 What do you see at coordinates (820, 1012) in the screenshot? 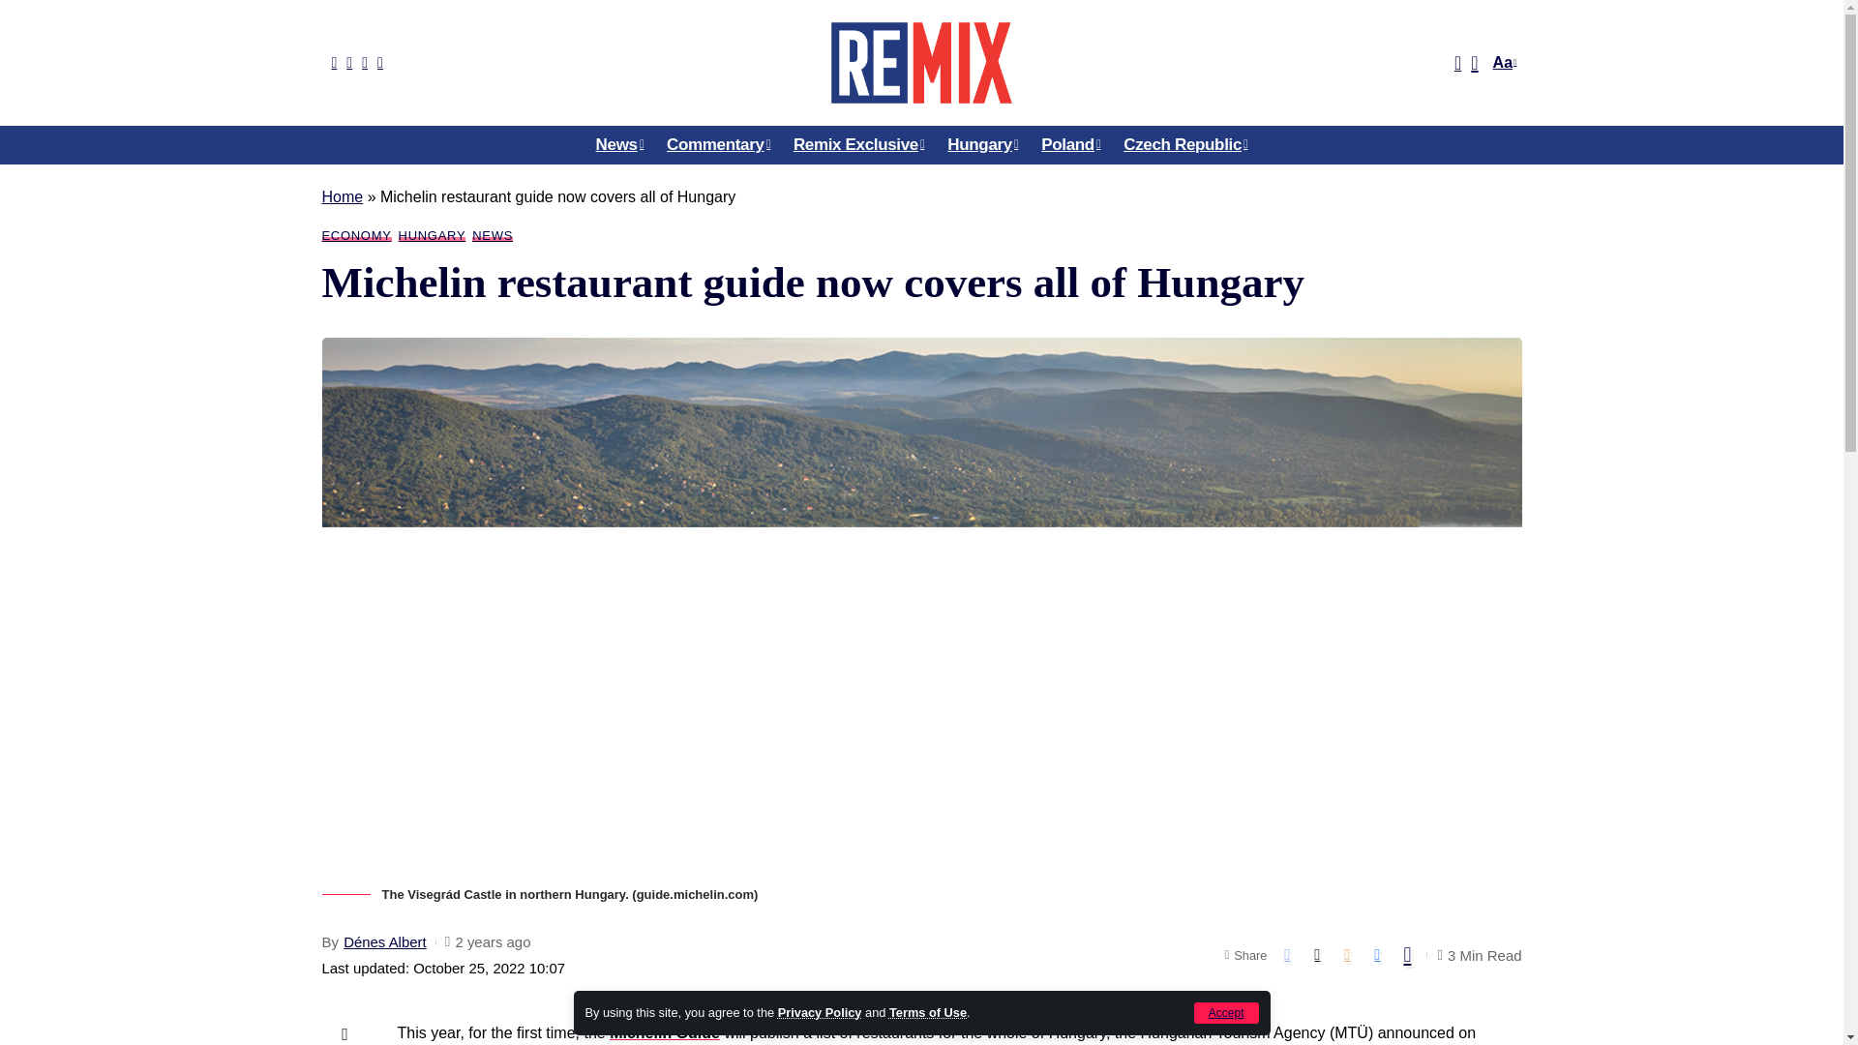
I see `Privacy Policy` at bounding box center [820, 1012].